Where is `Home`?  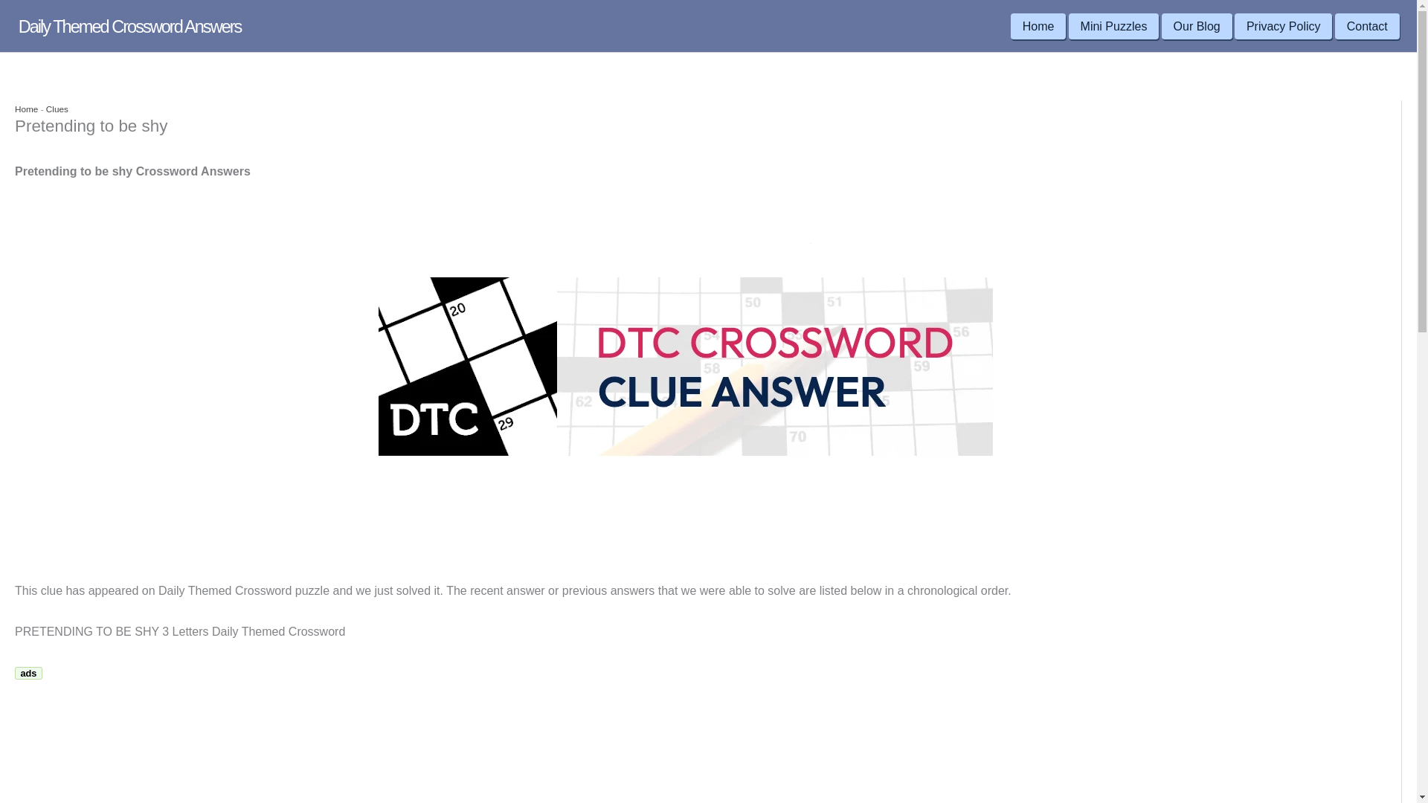
Home is located at coordinates (26, 109).